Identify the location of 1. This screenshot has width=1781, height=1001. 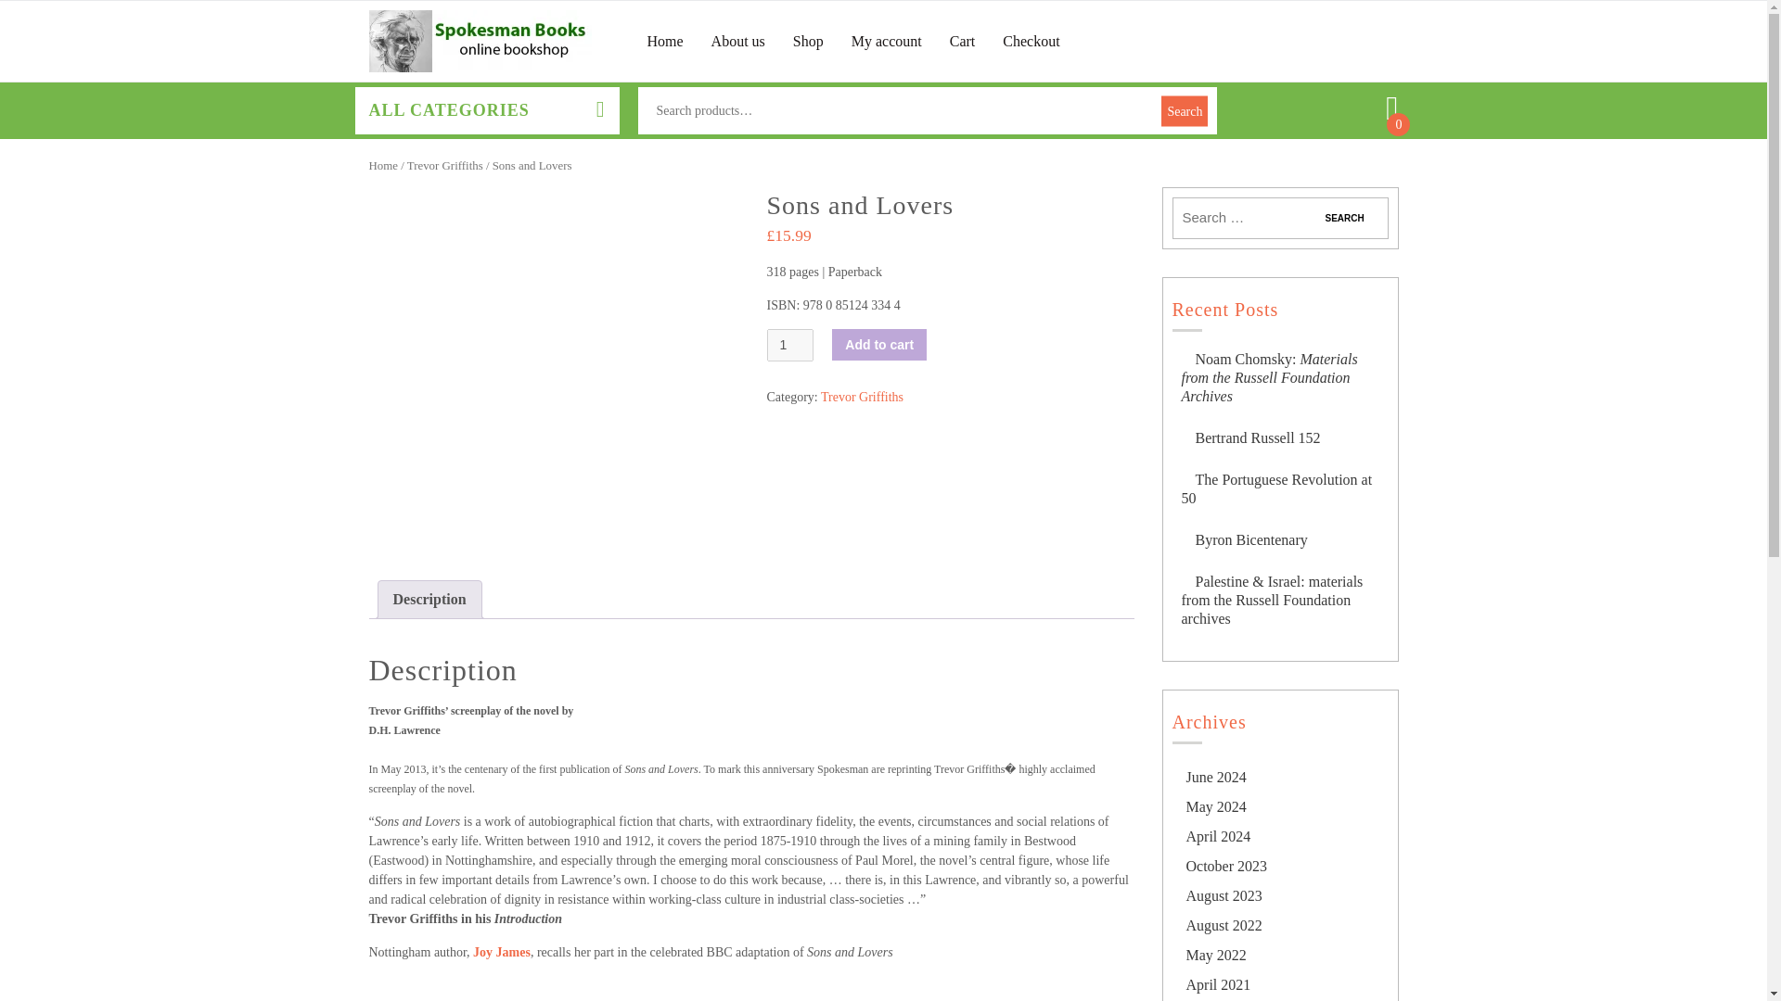
(789, 345).